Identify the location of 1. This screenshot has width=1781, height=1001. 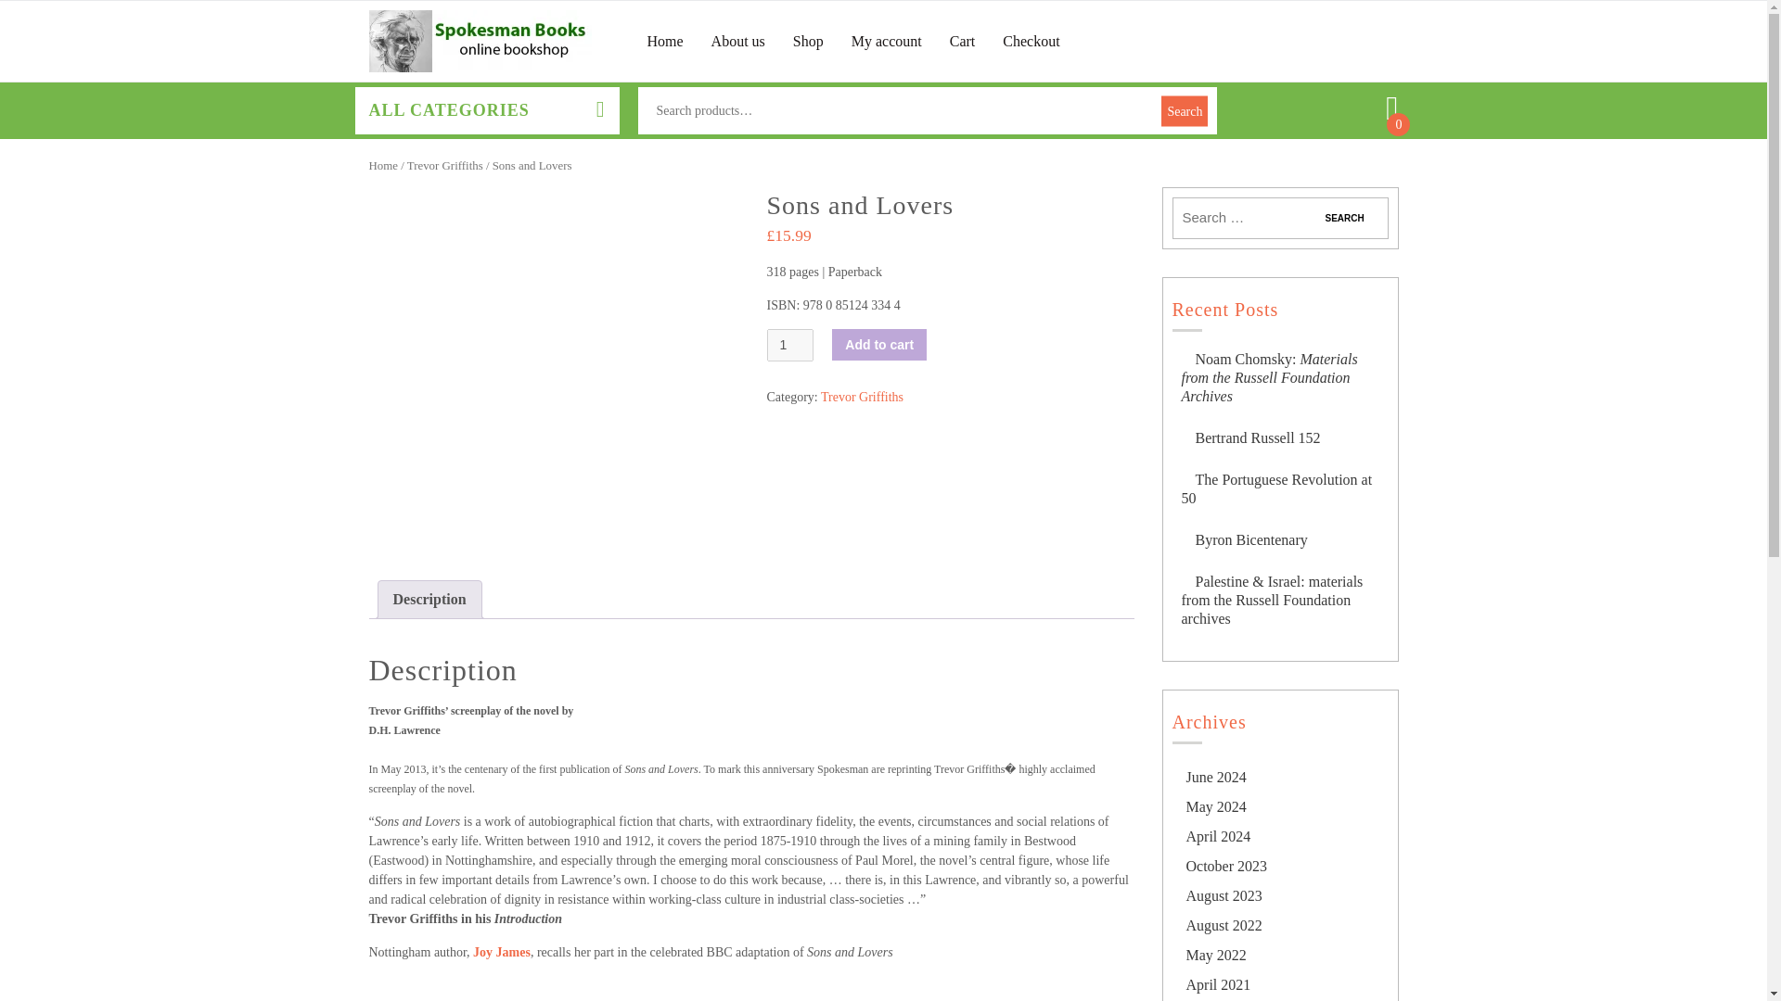
(789, 345).